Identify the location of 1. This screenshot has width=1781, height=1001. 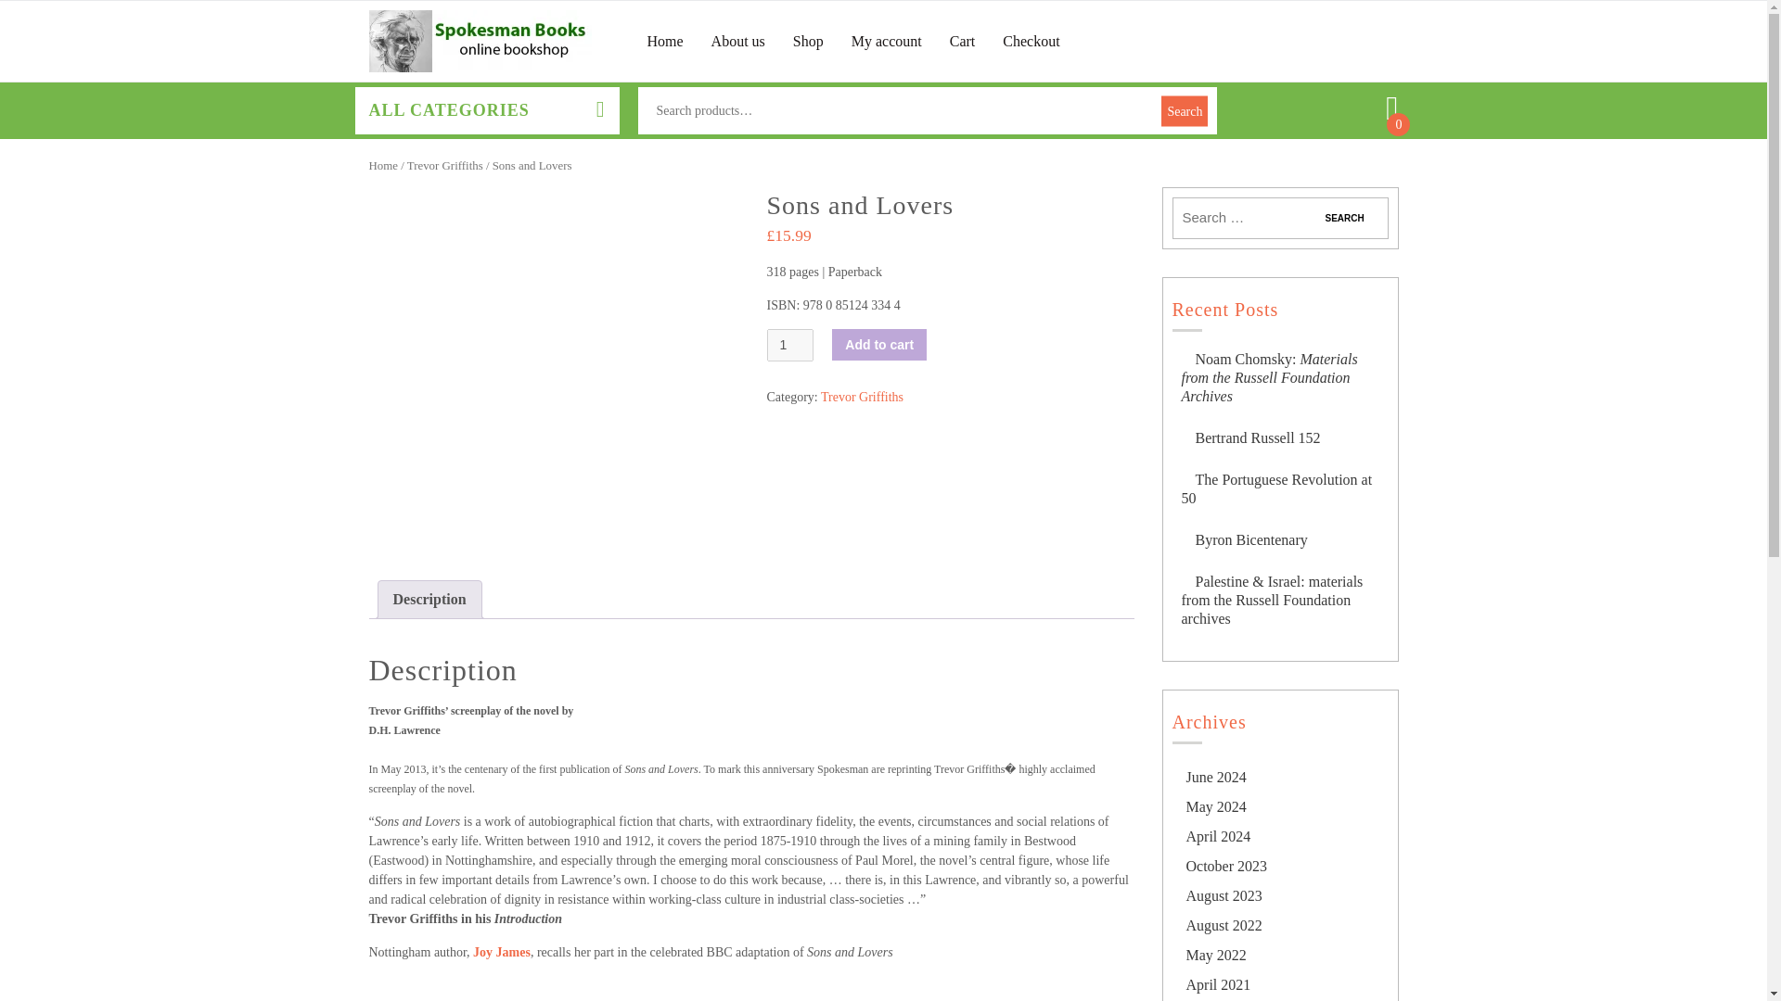
(789, 345).